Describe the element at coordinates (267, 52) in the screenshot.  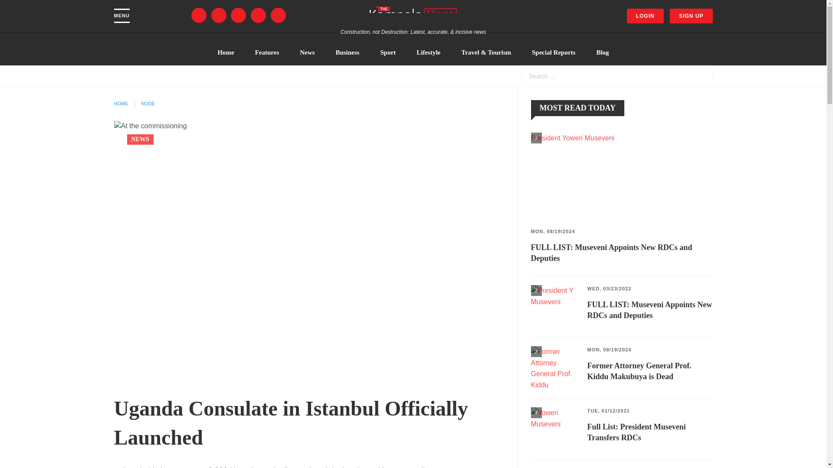
I see `Features` at that location.